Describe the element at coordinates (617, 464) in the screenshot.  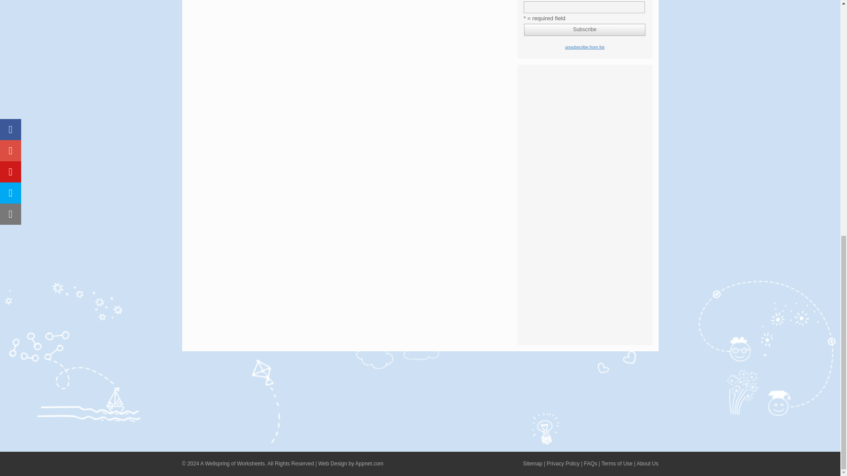
I see `Terms of Use` at that location.